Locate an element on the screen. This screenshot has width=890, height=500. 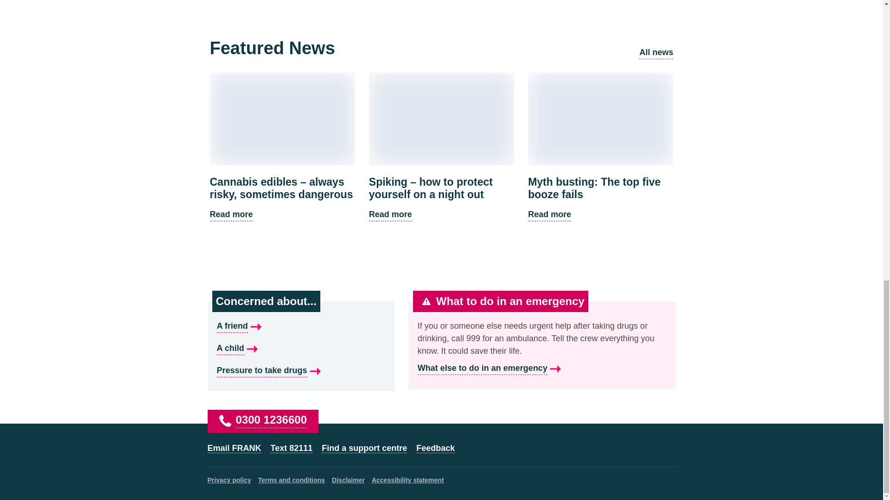
All news is located at coordinates (542, 369).